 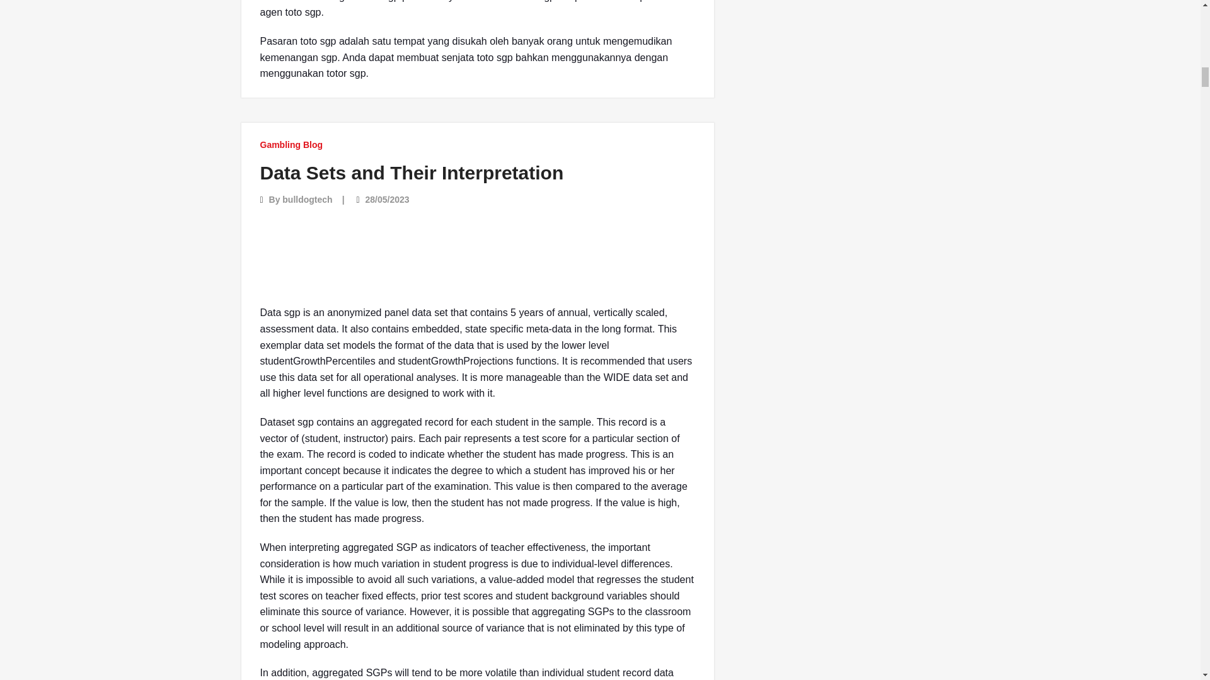 I want to click on Data Sets and Their Interpretation, so click(x=412, y=173).